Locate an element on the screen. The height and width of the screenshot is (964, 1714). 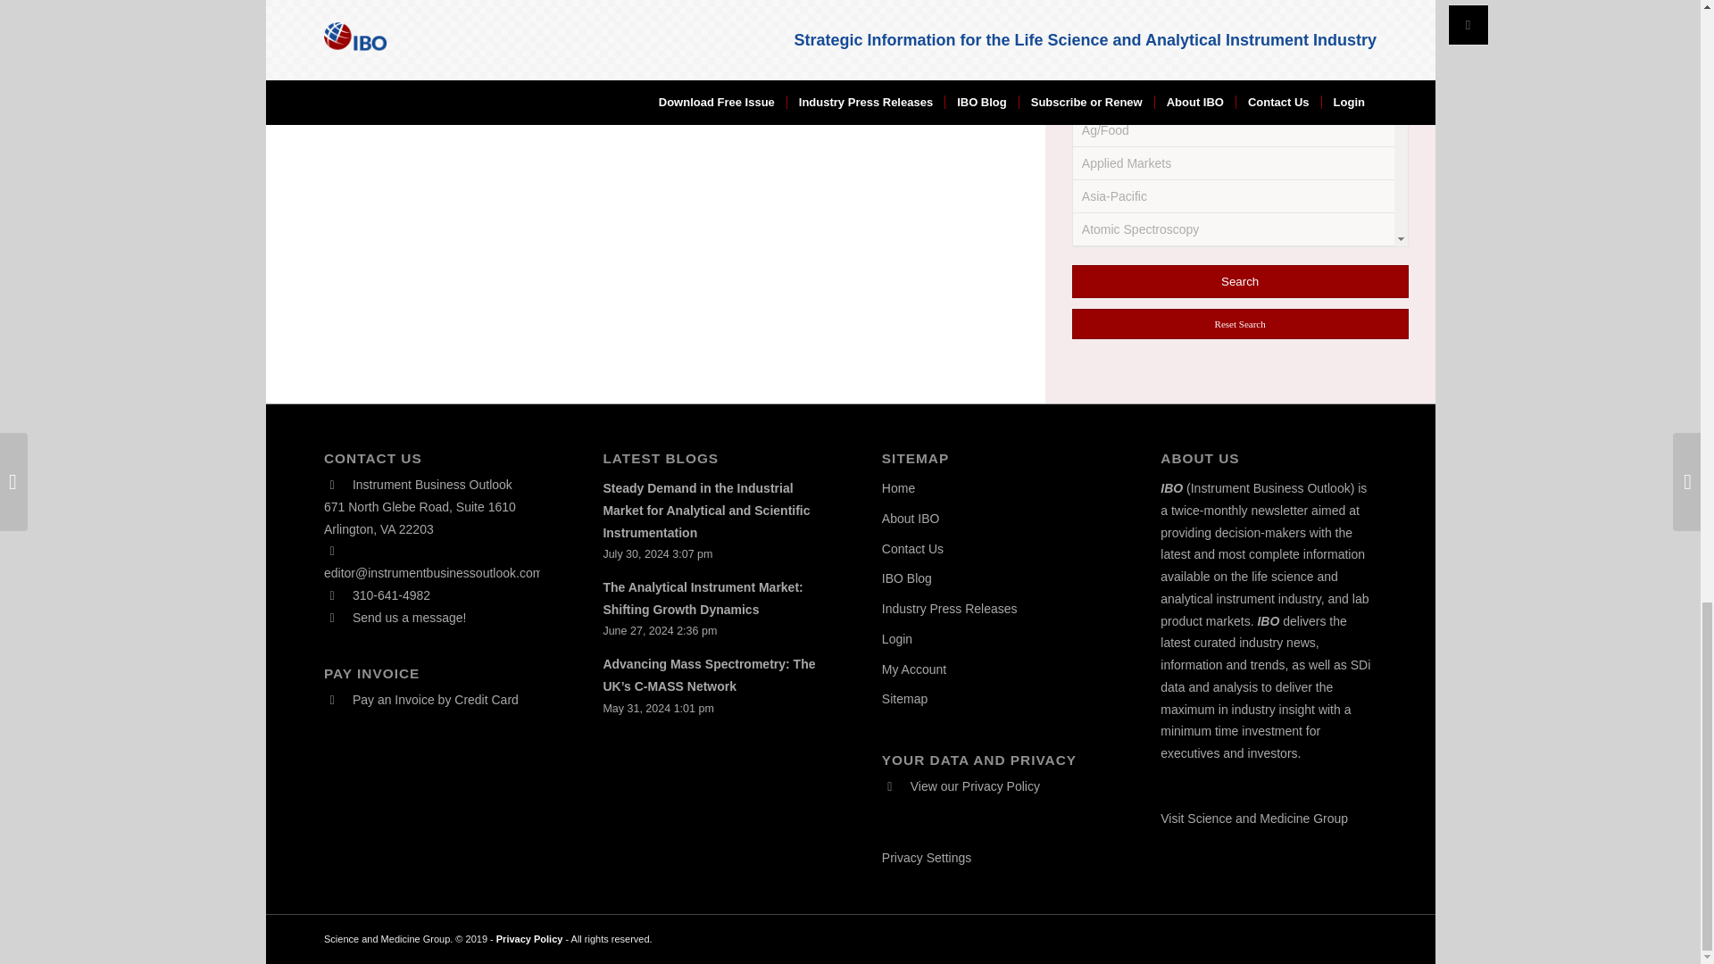
general-laboratory-productsconsumables is located at coordinates (1094, 184).